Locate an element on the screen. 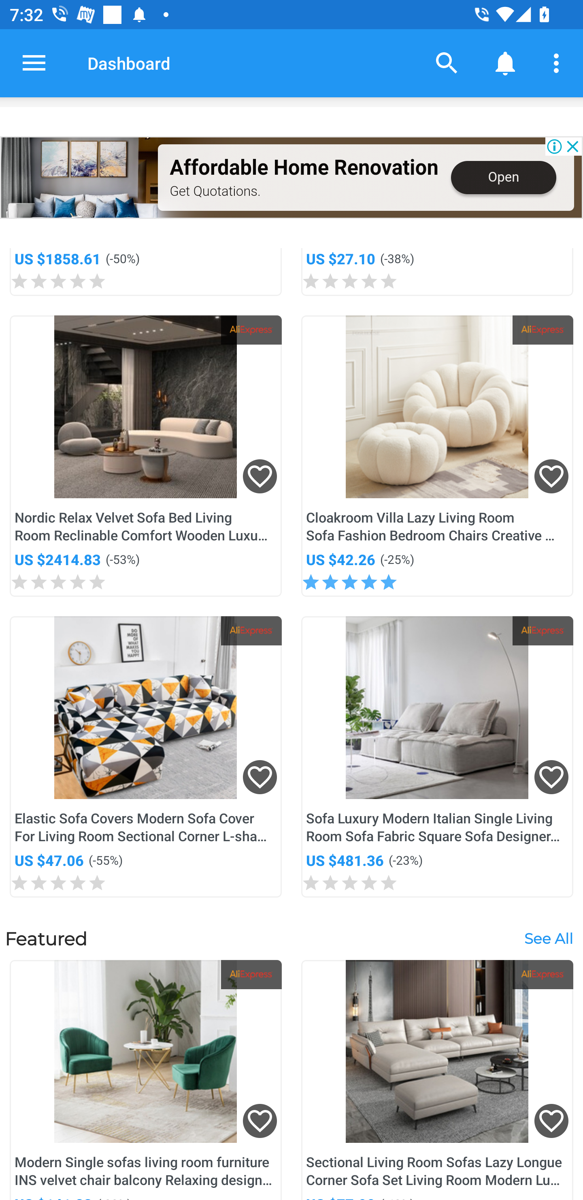 This screenshot has height=1200, width=583. Search is located at coordinates (447, 62).